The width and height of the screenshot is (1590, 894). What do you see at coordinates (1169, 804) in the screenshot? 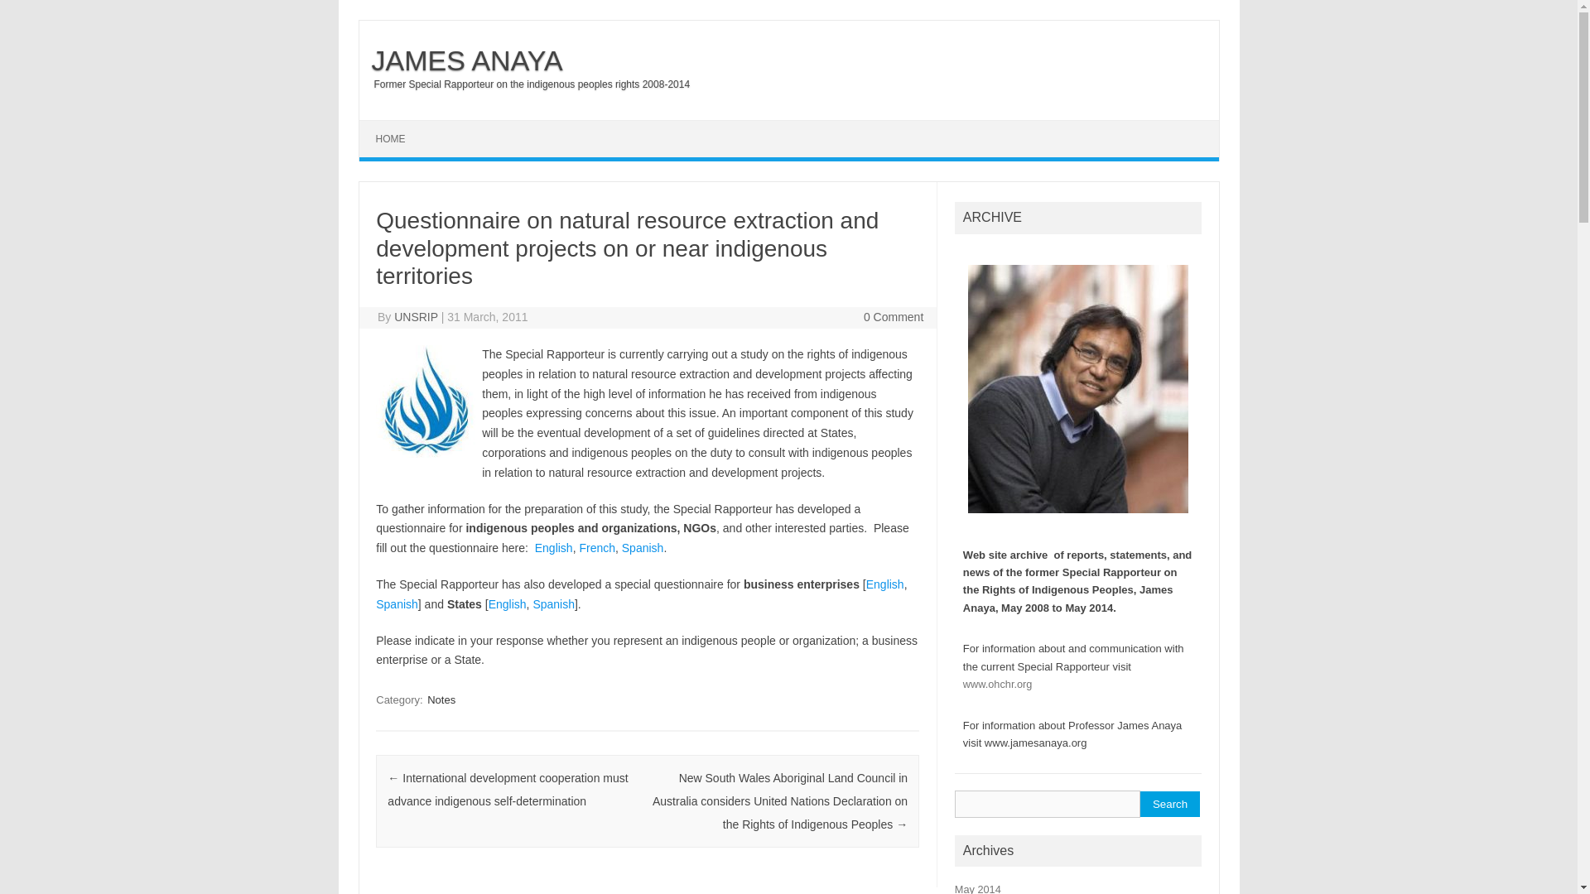
I see `Search` at bounding box center [1169, 804].